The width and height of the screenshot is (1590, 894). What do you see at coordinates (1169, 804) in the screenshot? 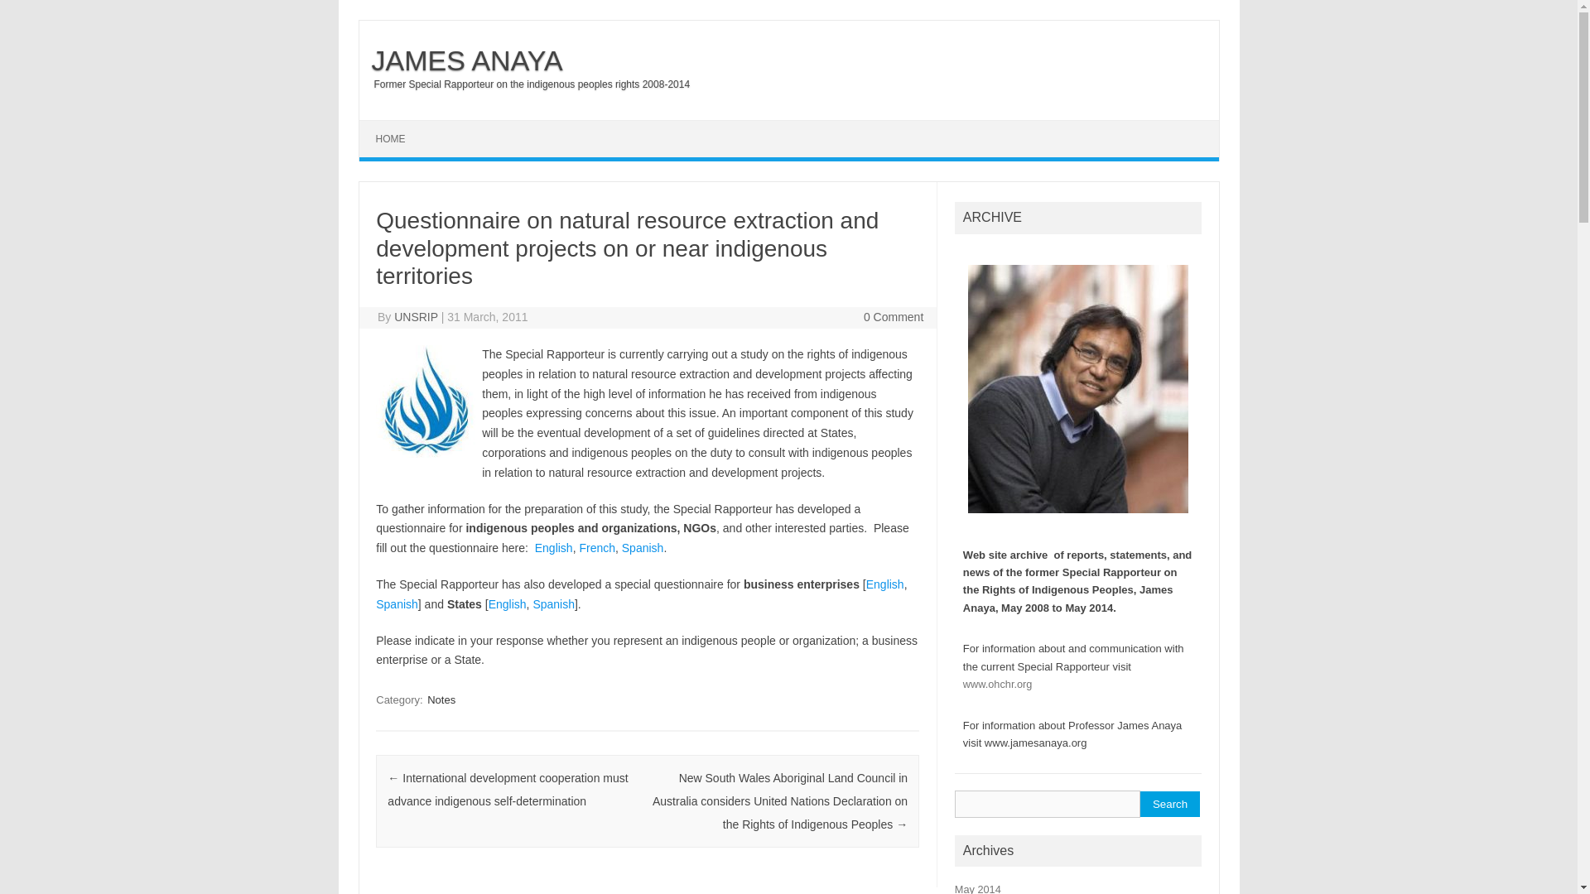
I see `Search` at bounding box center [1169, 804].